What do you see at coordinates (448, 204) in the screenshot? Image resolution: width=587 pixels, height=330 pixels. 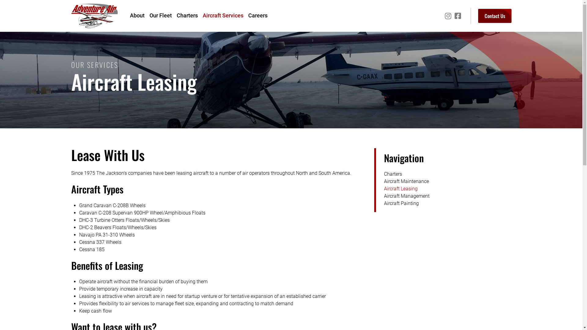 I see `Aircraft Painting` at bounding box center [448, 204].